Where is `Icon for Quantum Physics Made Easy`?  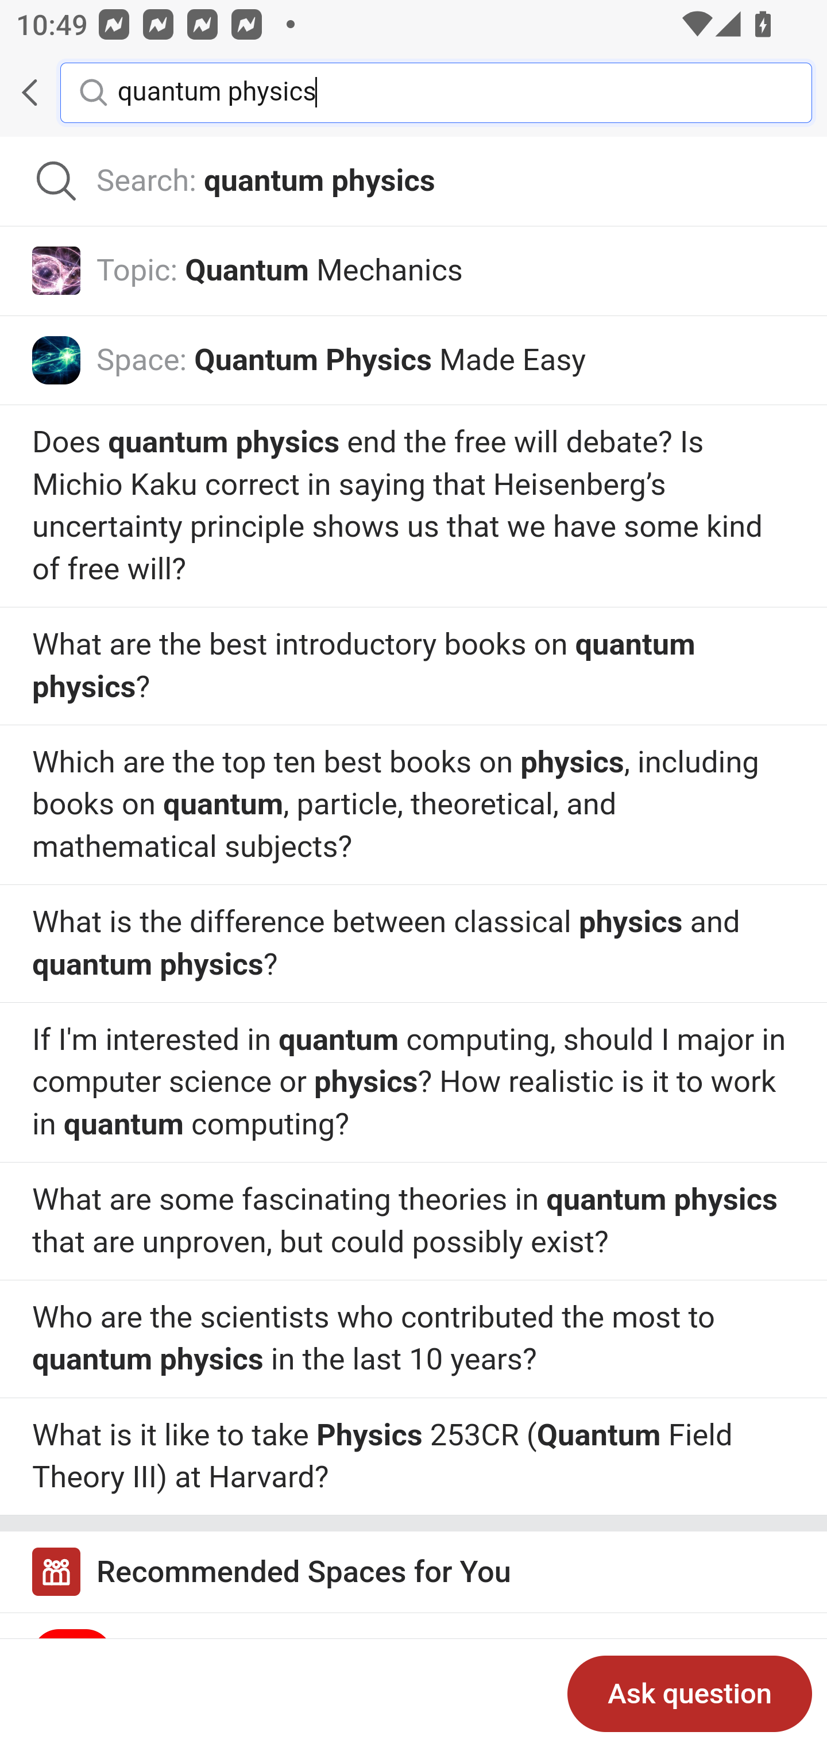
Icon for Quantum Physics Made Easy is located at coordinates (56, 360).